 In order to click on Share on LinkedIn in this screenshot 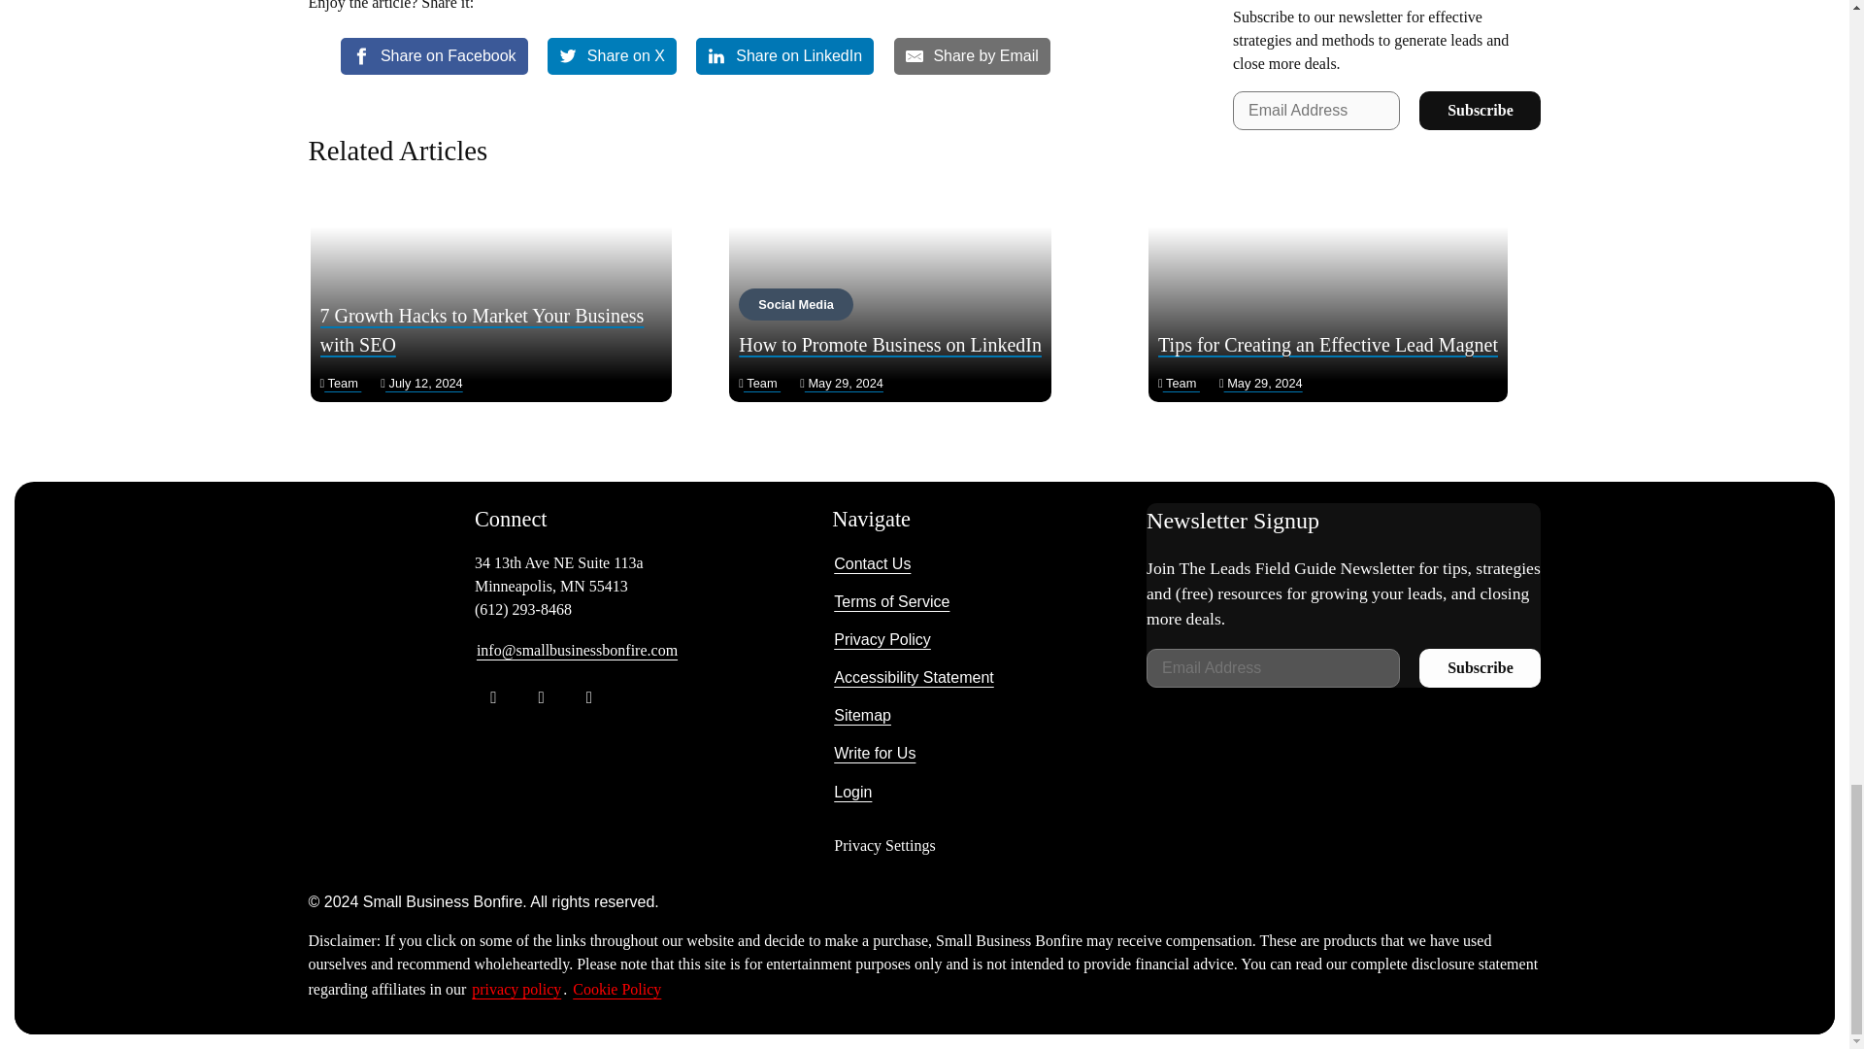, I will do `click(784, 55)`.